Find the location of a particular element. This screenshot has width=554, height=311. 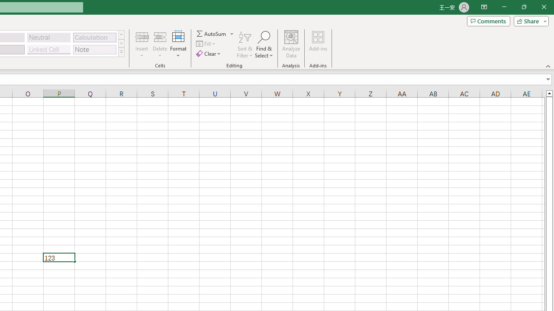

Neutral is located at coordinates (49, 37).